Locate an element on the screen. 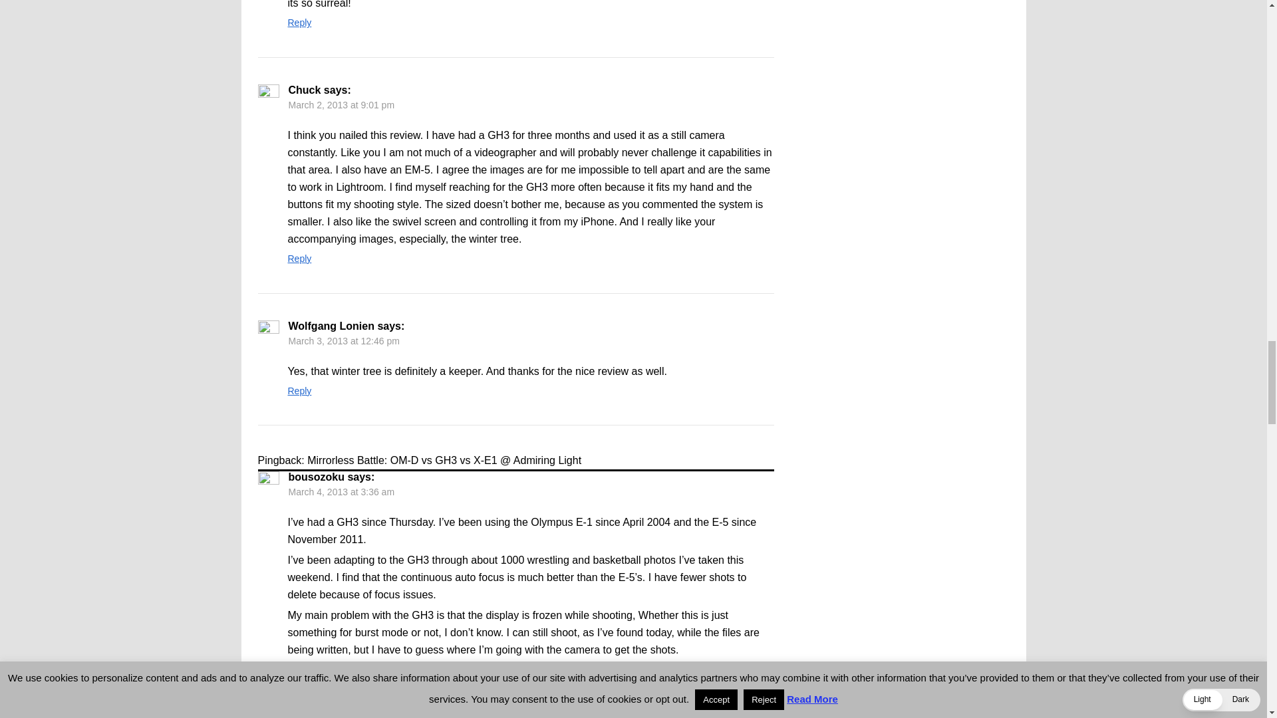 This screenshot has height=718, width=1277. Reply is located at coordinates (299, 23).